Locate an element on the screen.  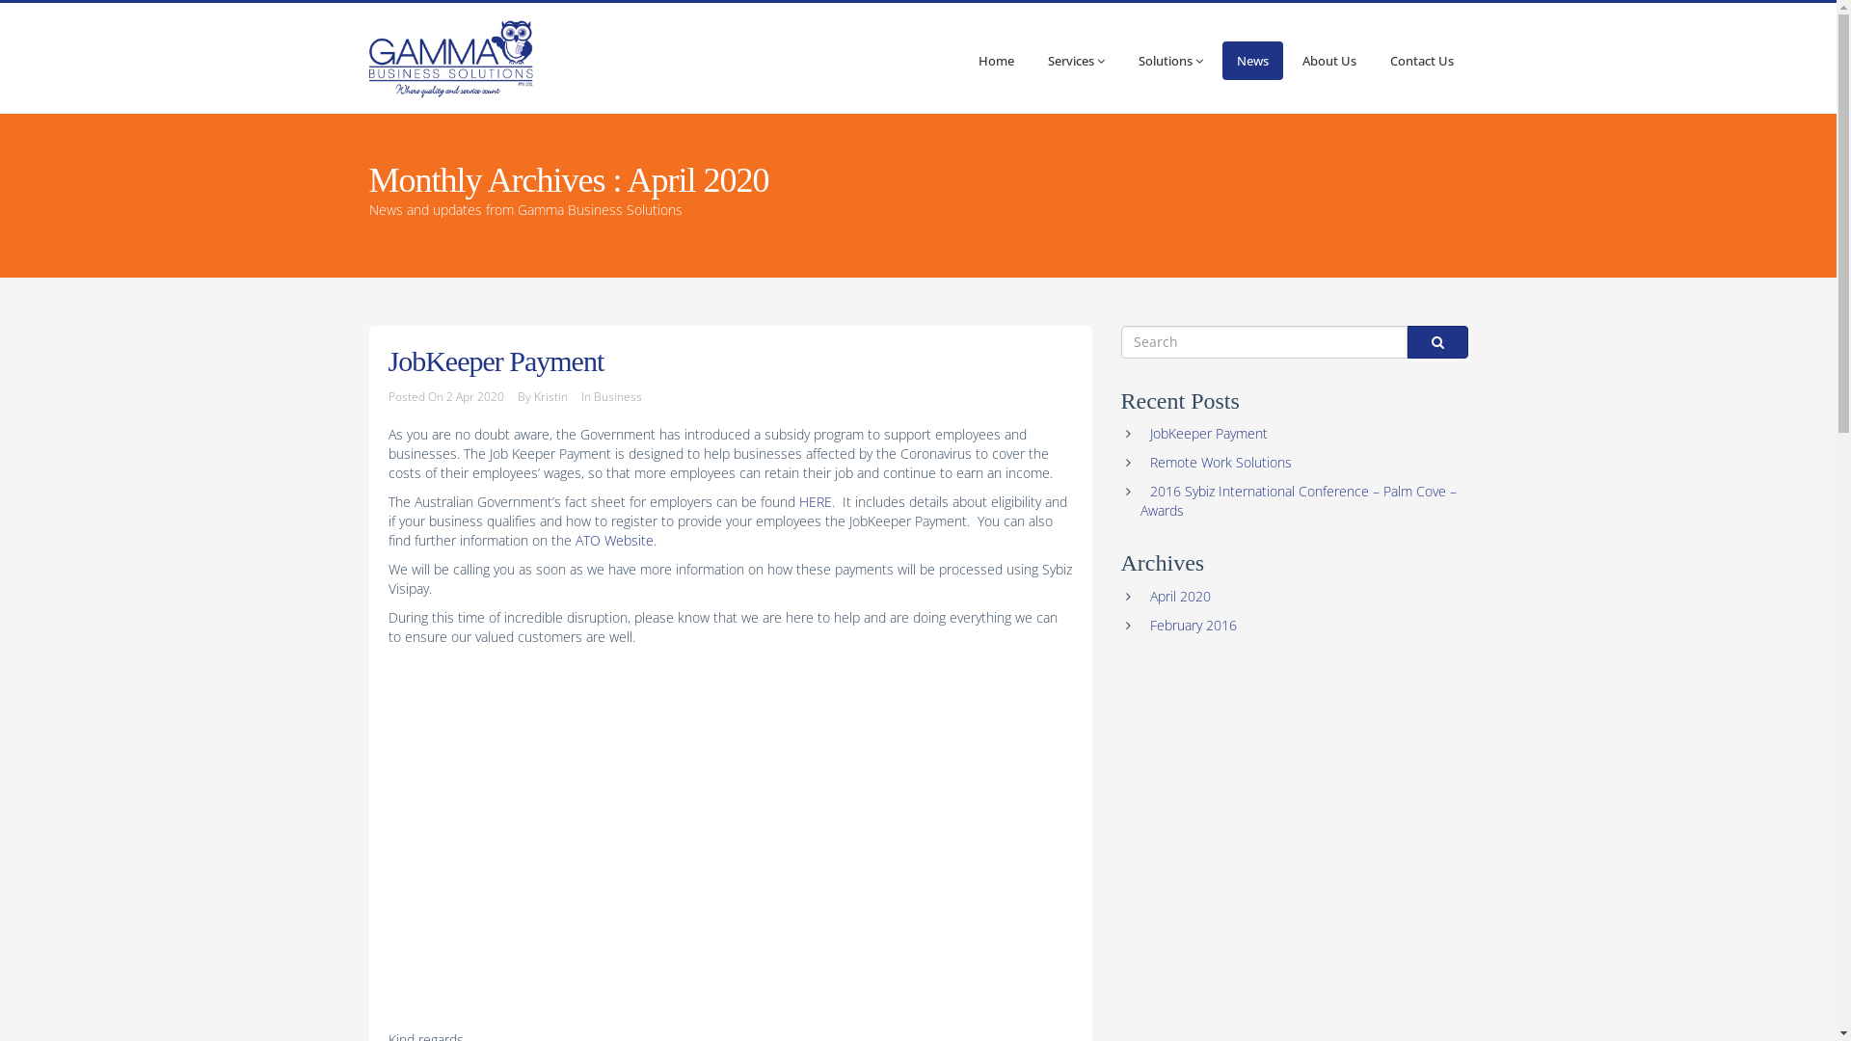
April 2020 is located at coordinates (1180, 596).